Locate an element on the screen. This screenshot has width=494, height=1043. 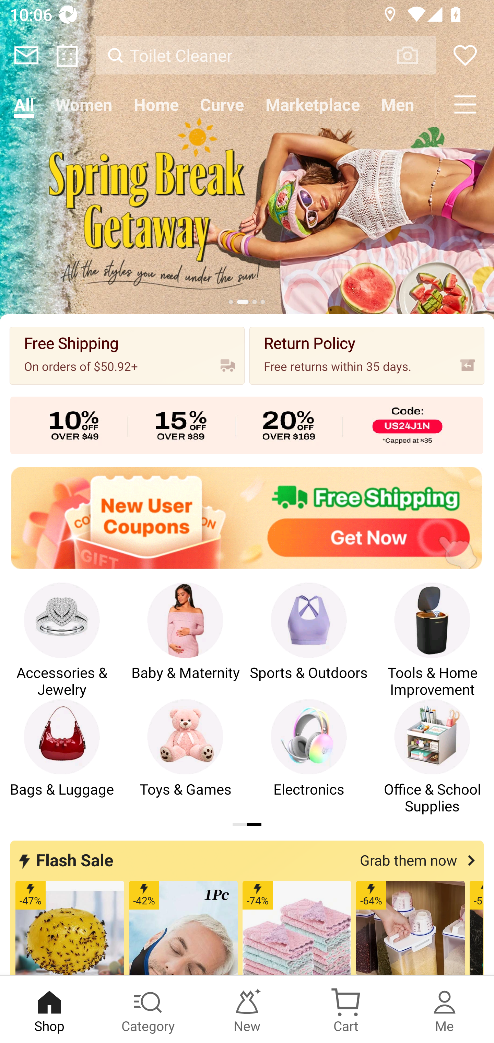
Women is located at coordinates (84, 104).